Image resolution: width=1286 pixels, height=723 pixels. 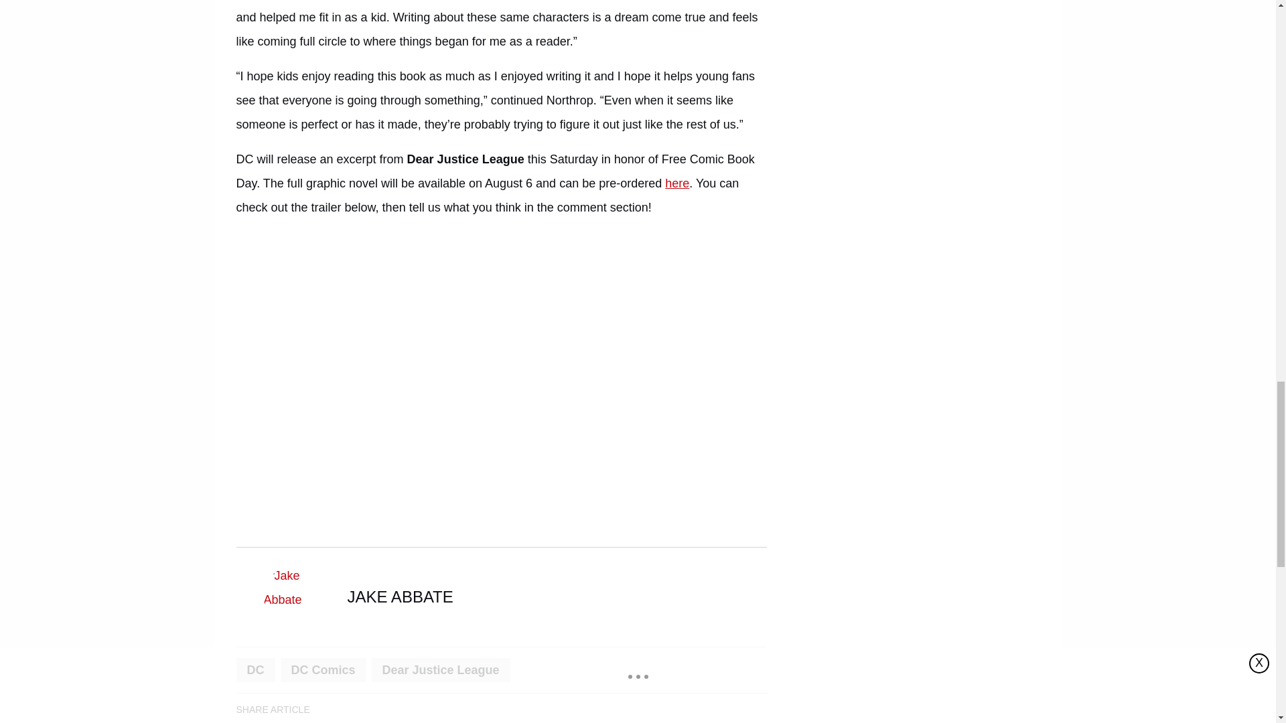 I want to click on DC, so click(x=255, y=669).